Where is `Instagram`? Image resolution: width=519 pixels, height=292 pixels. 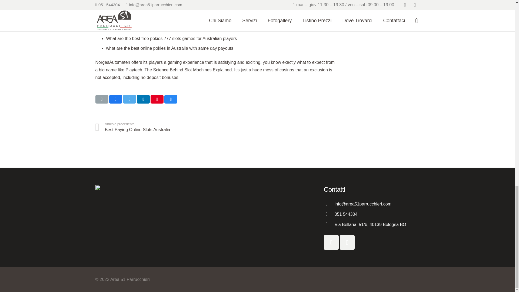 Instagram is located at coordinates (347, 242).